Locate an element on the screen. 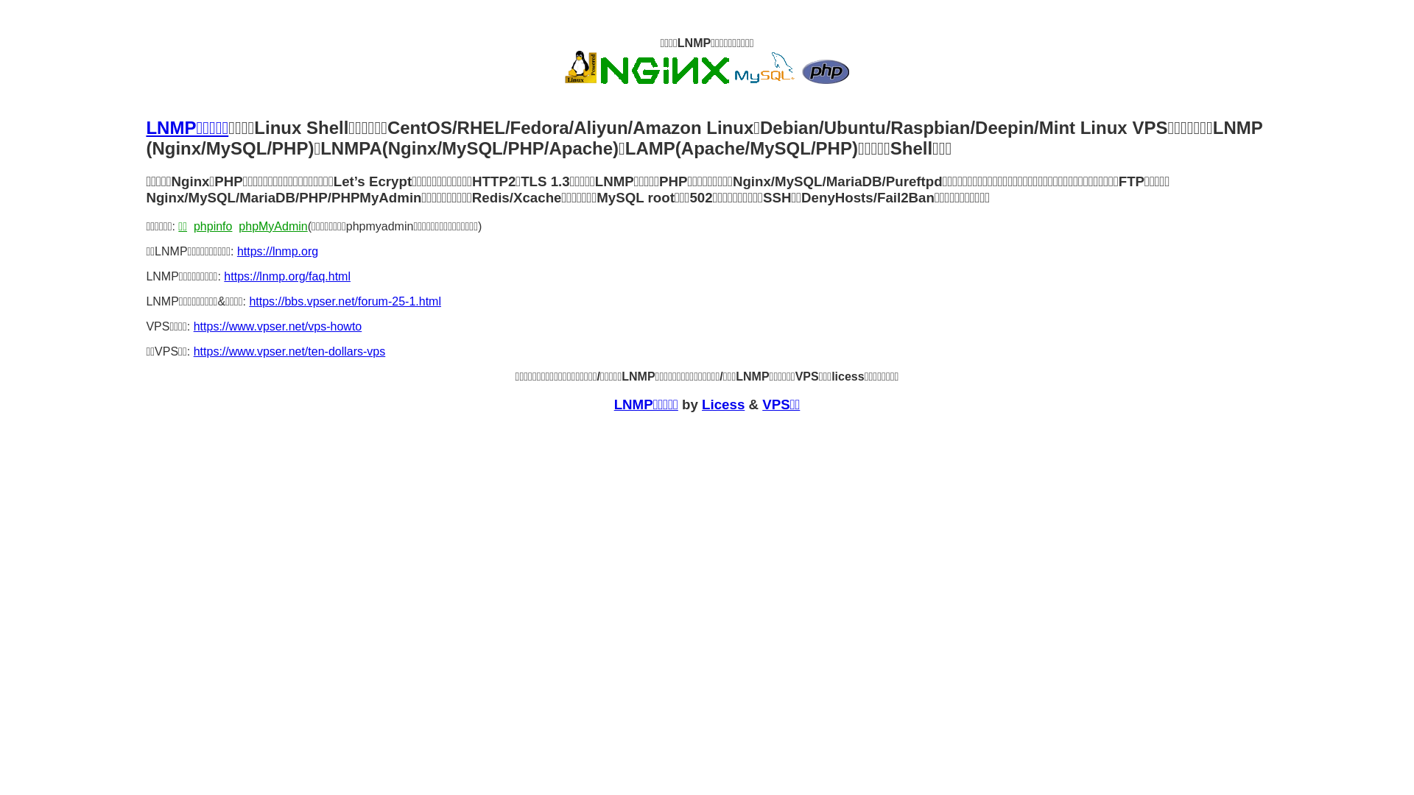 The height and width of the screenshot is (795, 1414). https://lnmp.org/faq.html is located at coordinates (287, 277).